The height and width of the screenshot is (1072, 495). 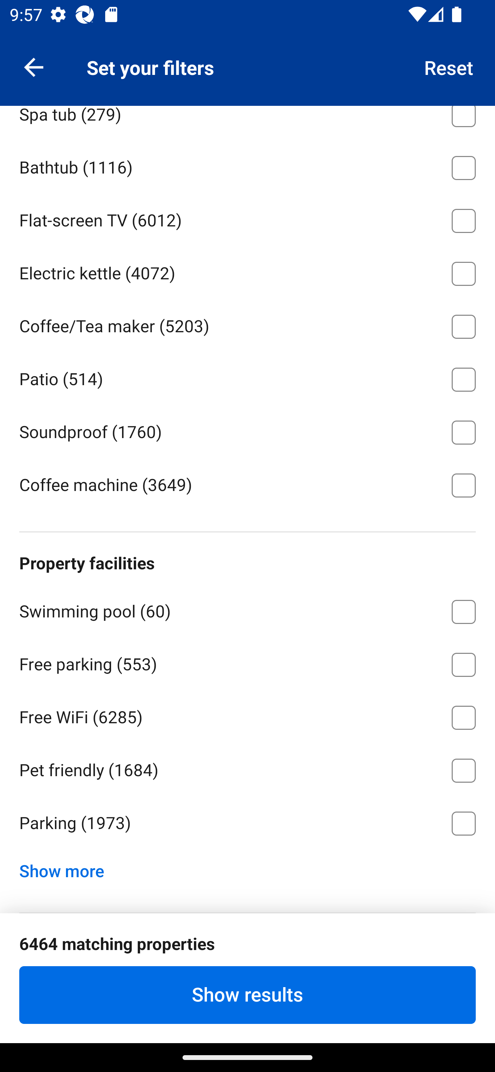 What do you see at coordinates (247, 610) in the screenshot?
I see `Swimming pool ⁦(60)` at bounding box center [247, 610].